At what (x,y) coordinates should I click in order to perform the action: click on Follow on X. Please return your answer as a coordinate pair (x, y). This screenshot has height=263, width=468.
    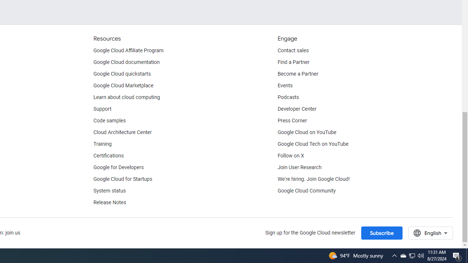
    Looking at the image, I should click on (291, 156).